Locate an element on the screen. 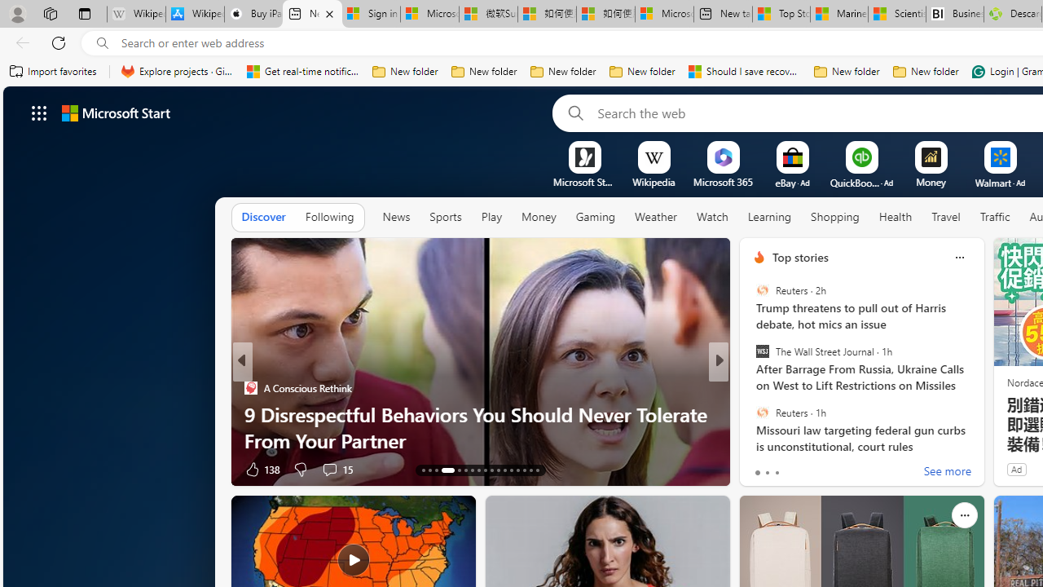 Image resolution: width=1043 pixels, height=587 pixels. Should I save recovered Word documents? - Microsoft Support is located at coordinates (745, 72).